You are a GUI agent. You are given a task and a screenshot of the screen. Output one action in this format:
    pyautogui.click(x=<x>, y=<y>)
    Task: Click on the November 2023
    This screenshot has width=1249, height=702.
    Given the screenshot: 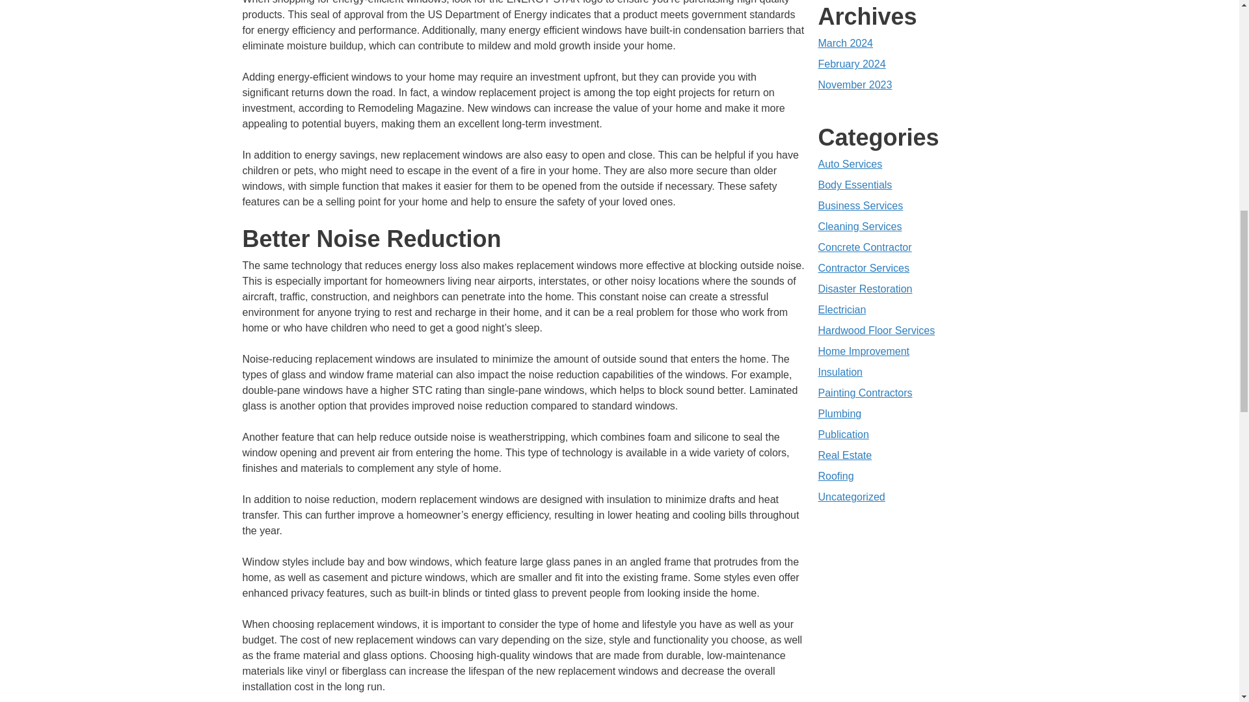 What is the action you would take?
    pyautogui.click(x=855, y=84)
    